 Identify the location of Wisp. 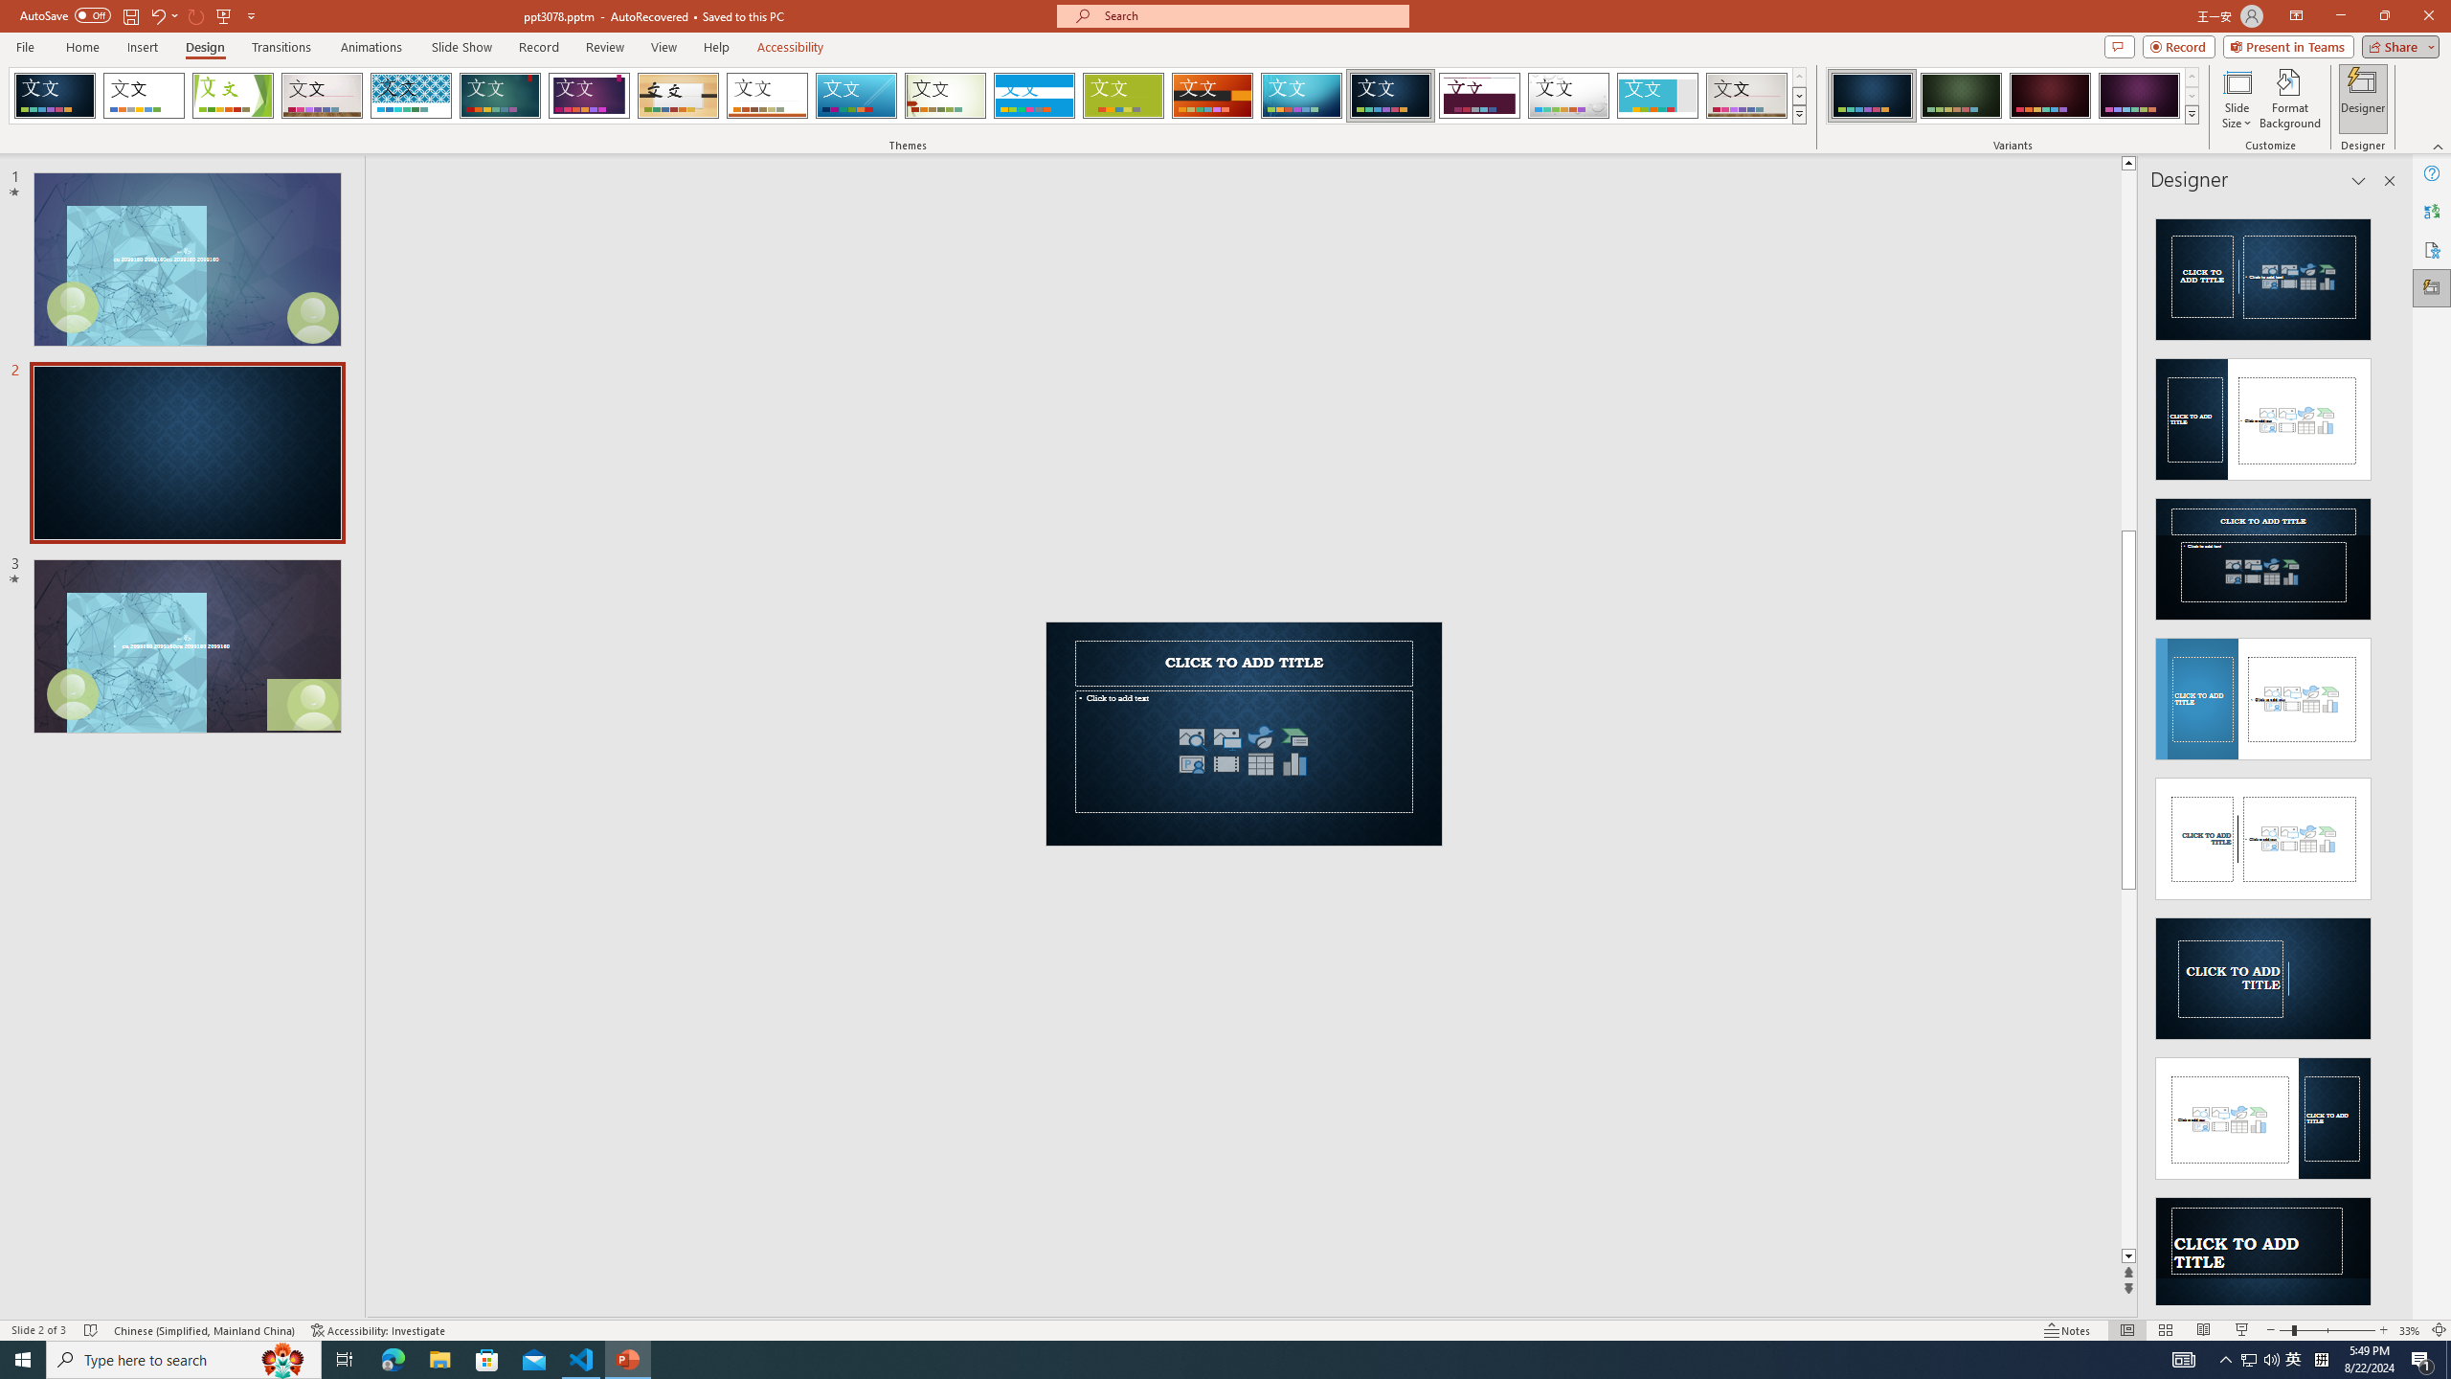
(946, 96).